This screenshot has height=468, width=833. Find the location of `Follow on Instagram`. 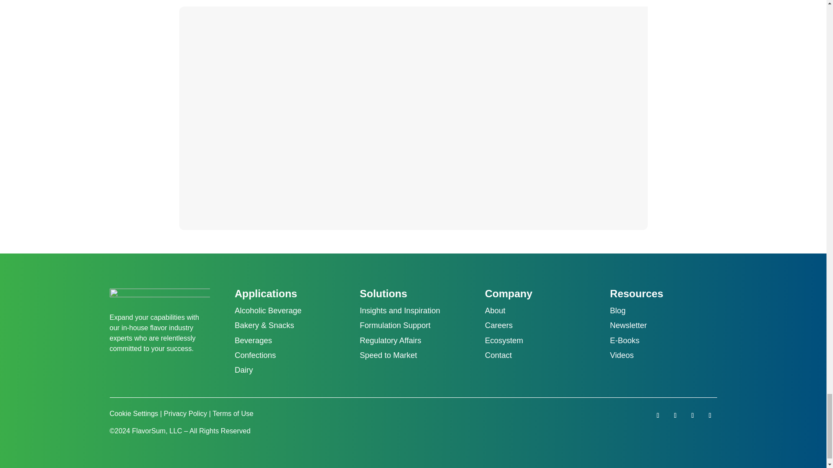

Follow on Instagram is located at coordinates (710, 415).